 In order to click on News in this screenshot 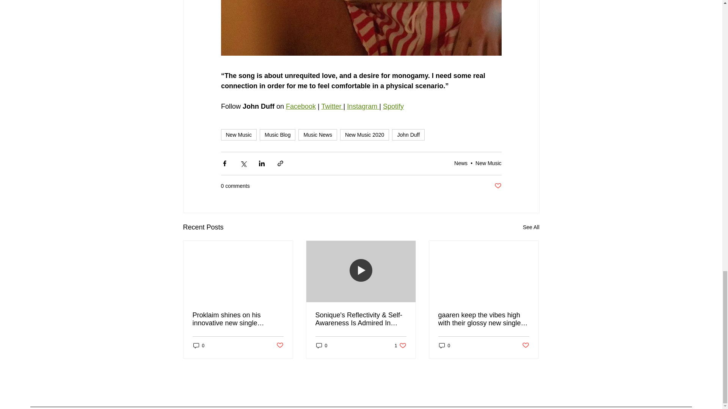, I will do `click(461, 163)`.